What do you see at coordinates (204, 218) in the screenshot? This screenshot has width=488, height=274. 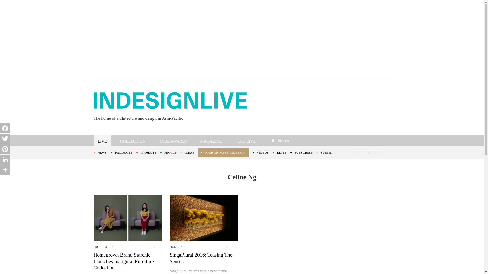 I see `SingaPlural 2016: Teasing The Senses` at bounding box center [204, 218].